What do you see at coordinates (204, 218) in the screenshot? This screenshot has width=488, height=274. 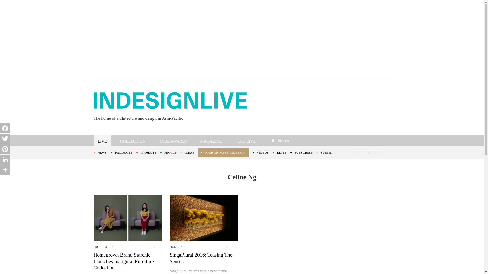 I see `SingaPlural 2016: Teasing The Senses` at bounding box center [204, 218].